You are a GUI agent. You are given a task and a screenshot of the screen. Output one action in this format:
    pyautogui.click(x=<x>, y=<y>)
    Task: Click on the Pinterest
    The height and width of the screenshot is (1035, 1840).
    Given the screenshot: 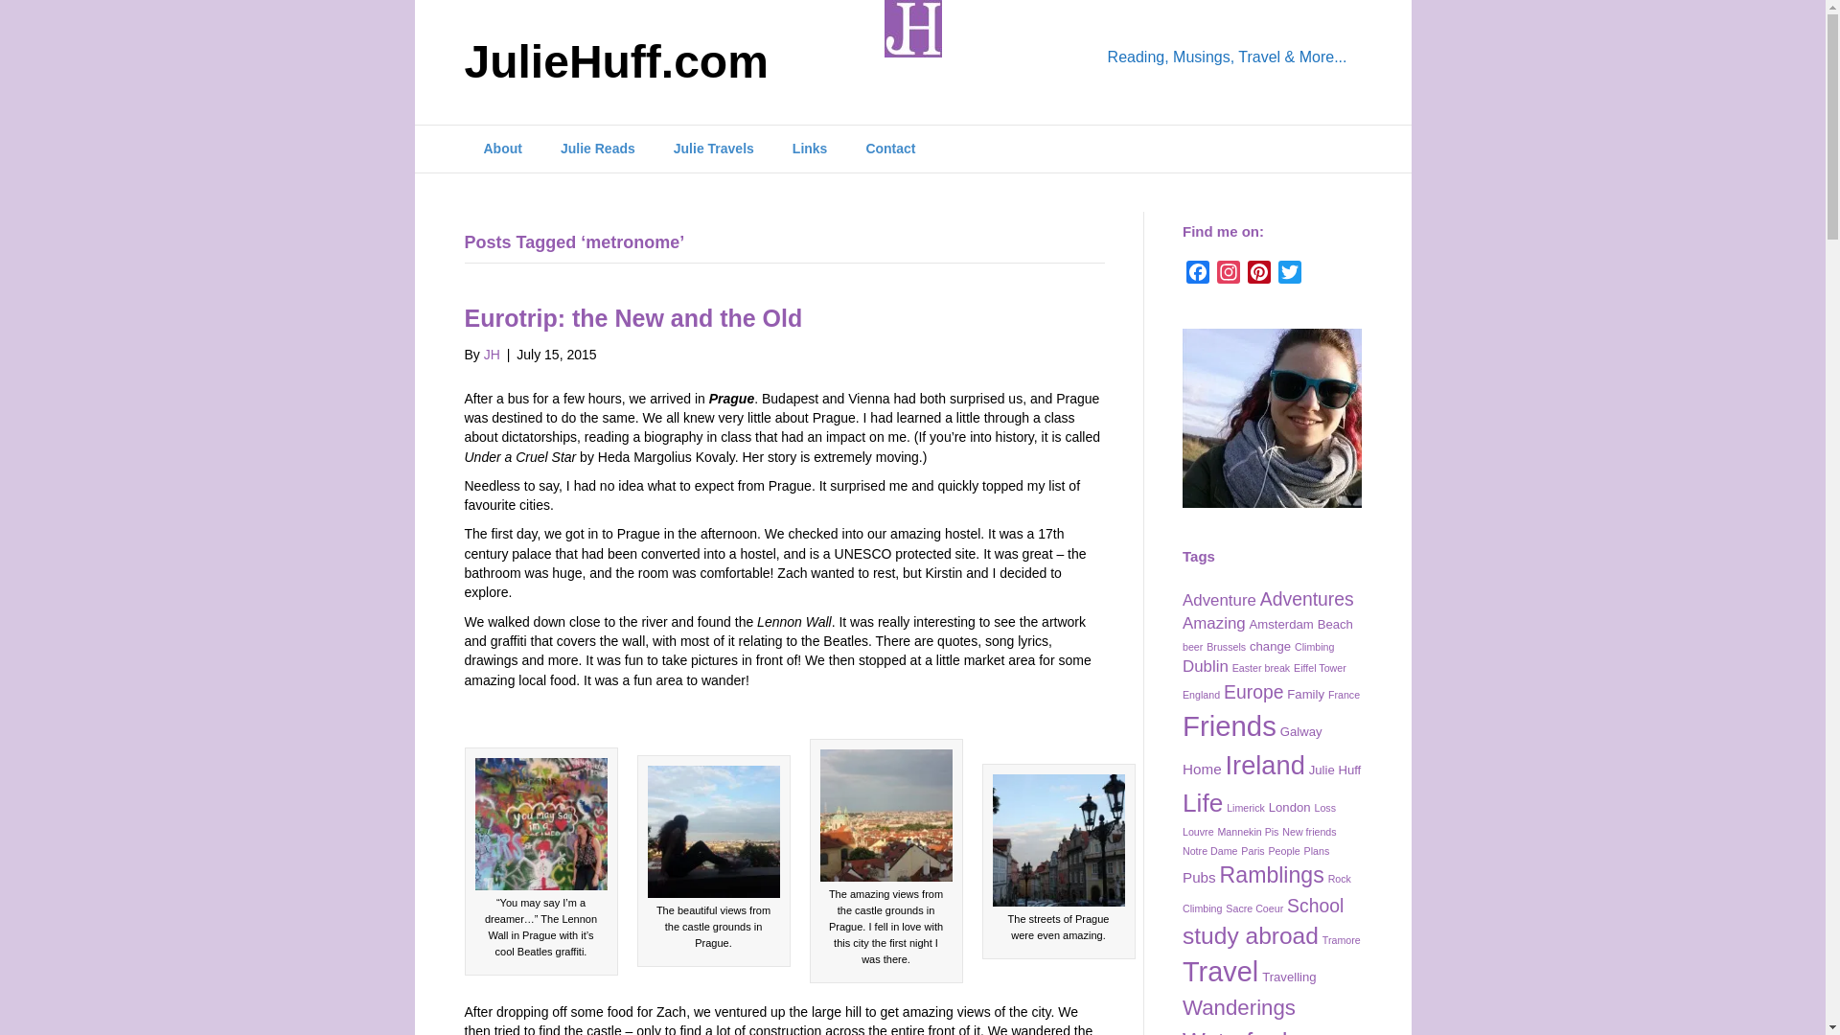 What is the action you would take?
    pyautogui.click(x=1259, y=276)
    